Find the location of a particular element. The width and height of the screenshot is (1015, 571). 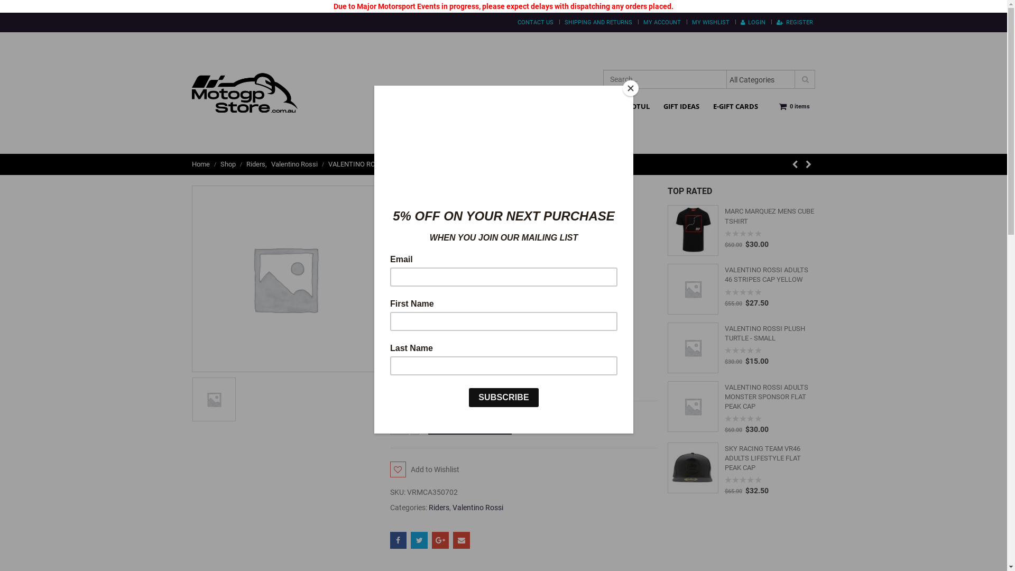

Add to cart is located at coordinates (470, 425).